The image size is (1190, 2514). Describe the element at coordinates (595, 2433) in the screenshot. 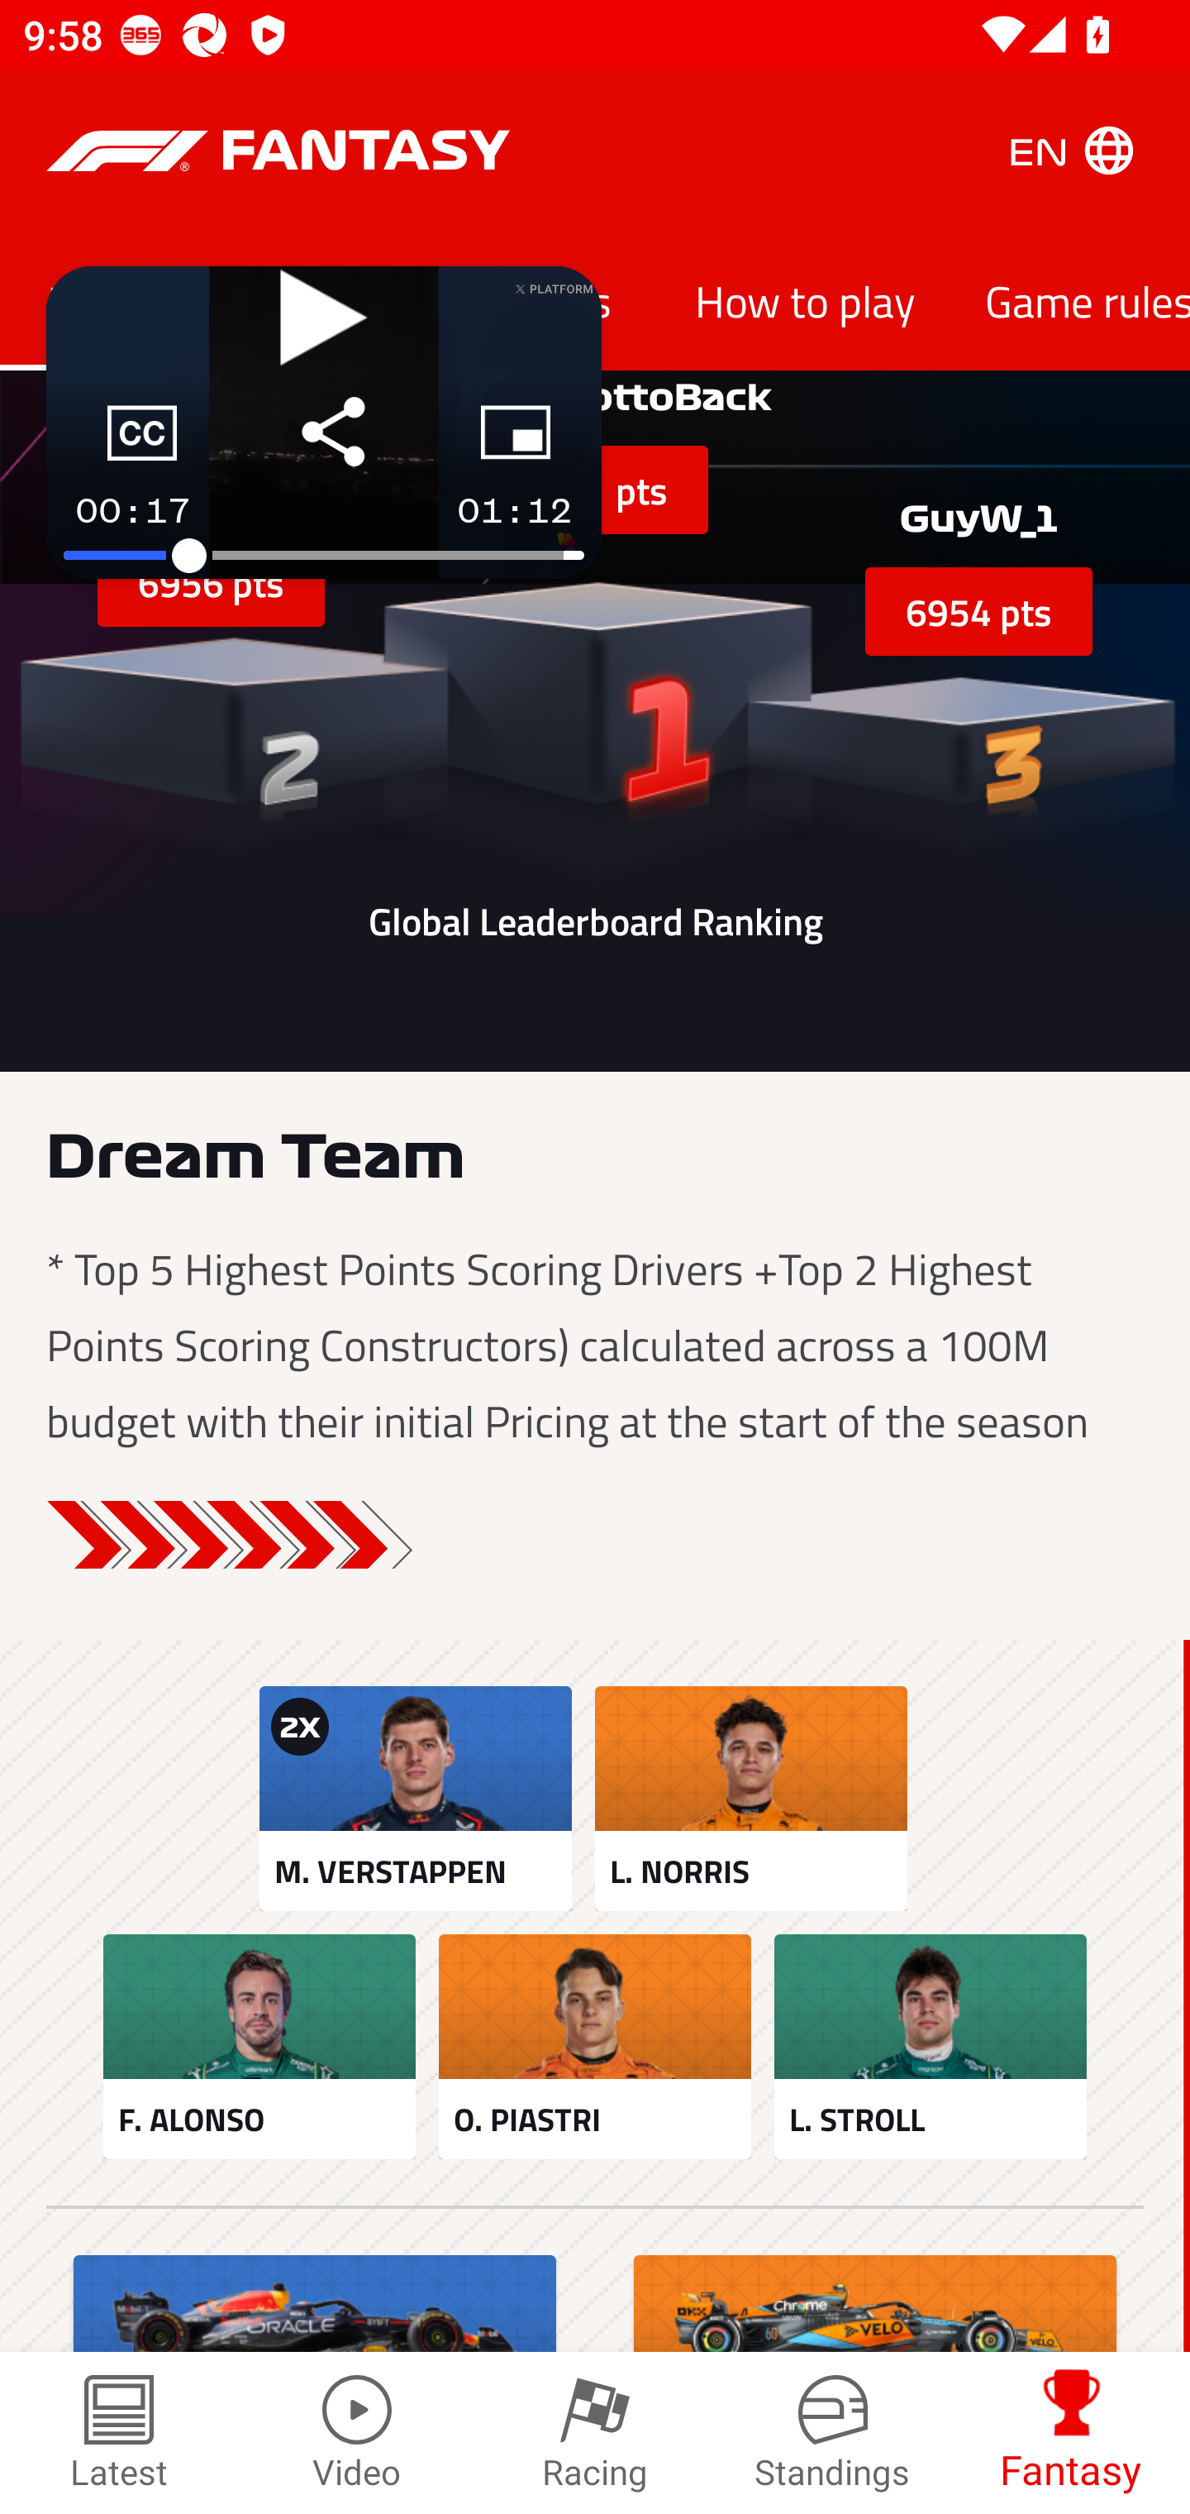

I see `Racing` at that location.